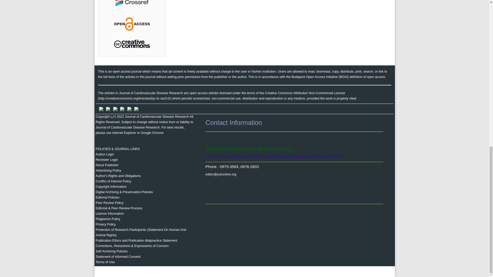 This screenshot has height=277, width=493. What do you see at coordinates (105, 154) in the screenshot?
I see `Author Login` at bounding box center [105, 154].